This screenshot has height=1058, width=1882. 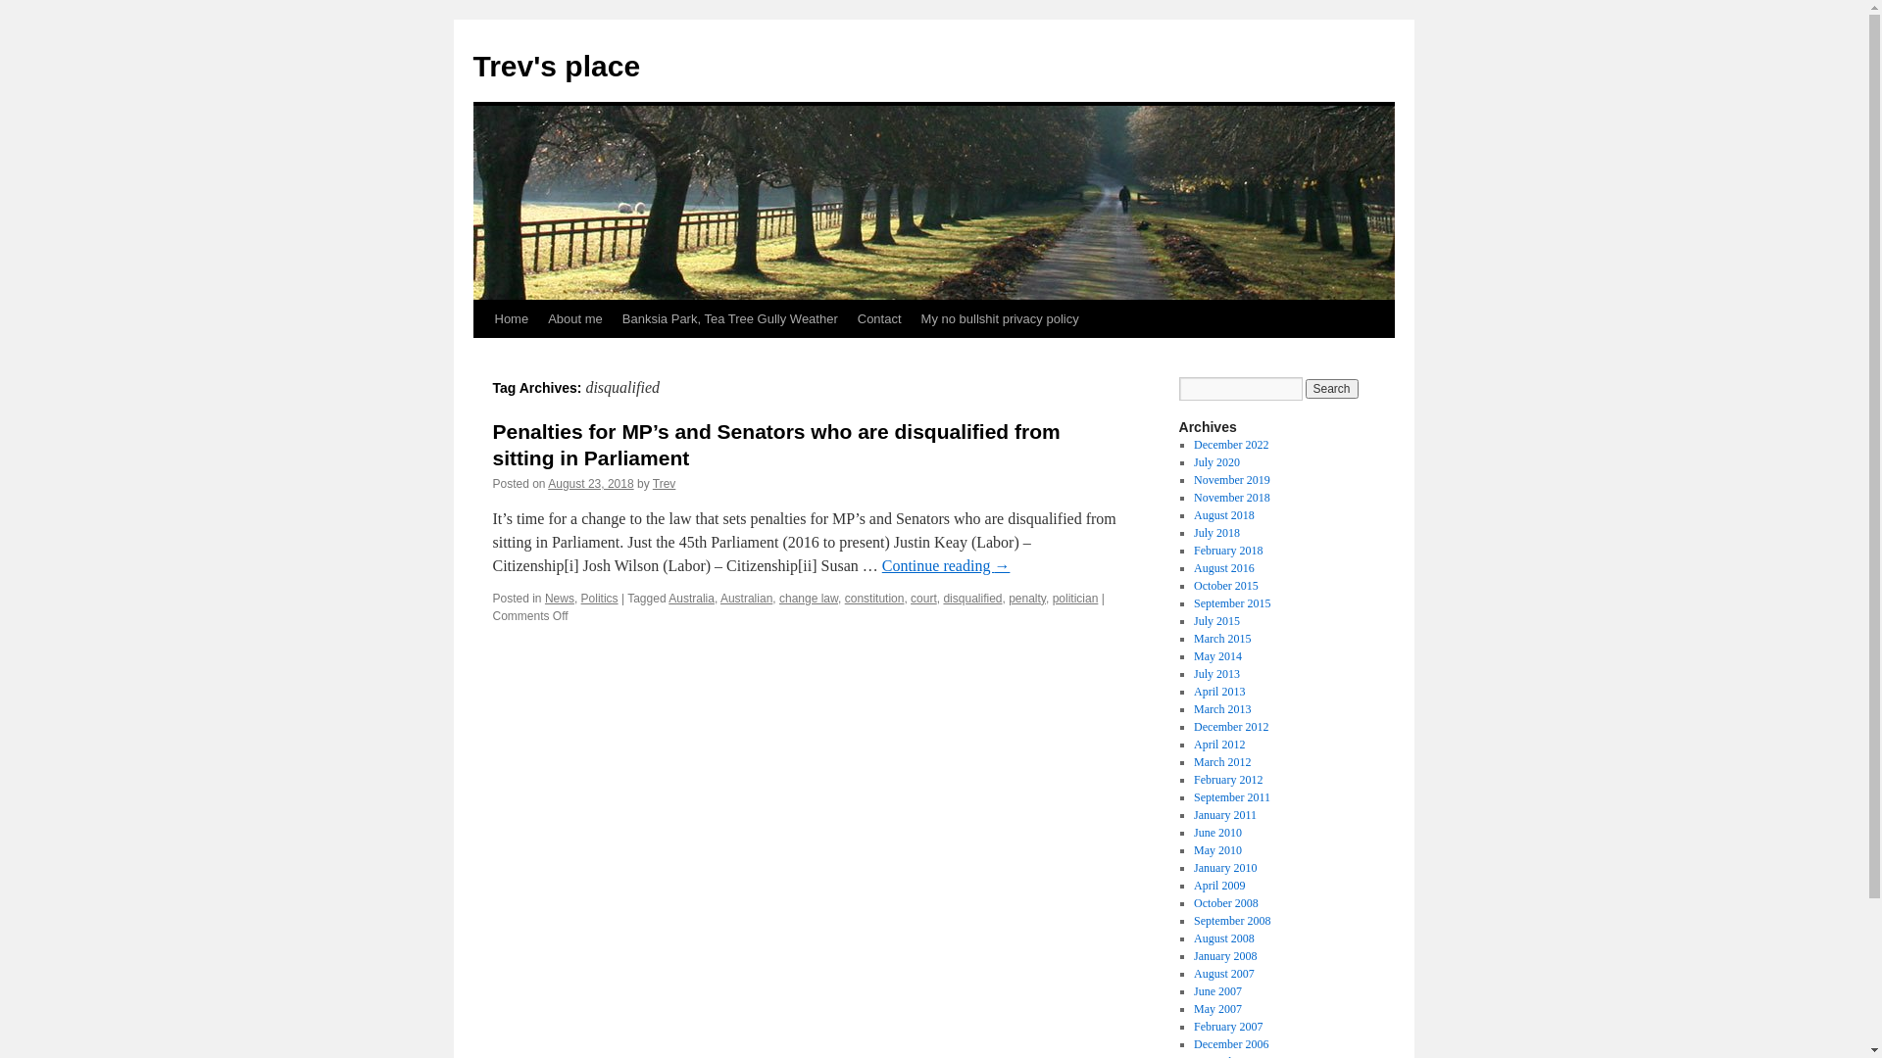 I want to click on Home, so click(x=511, y=319).